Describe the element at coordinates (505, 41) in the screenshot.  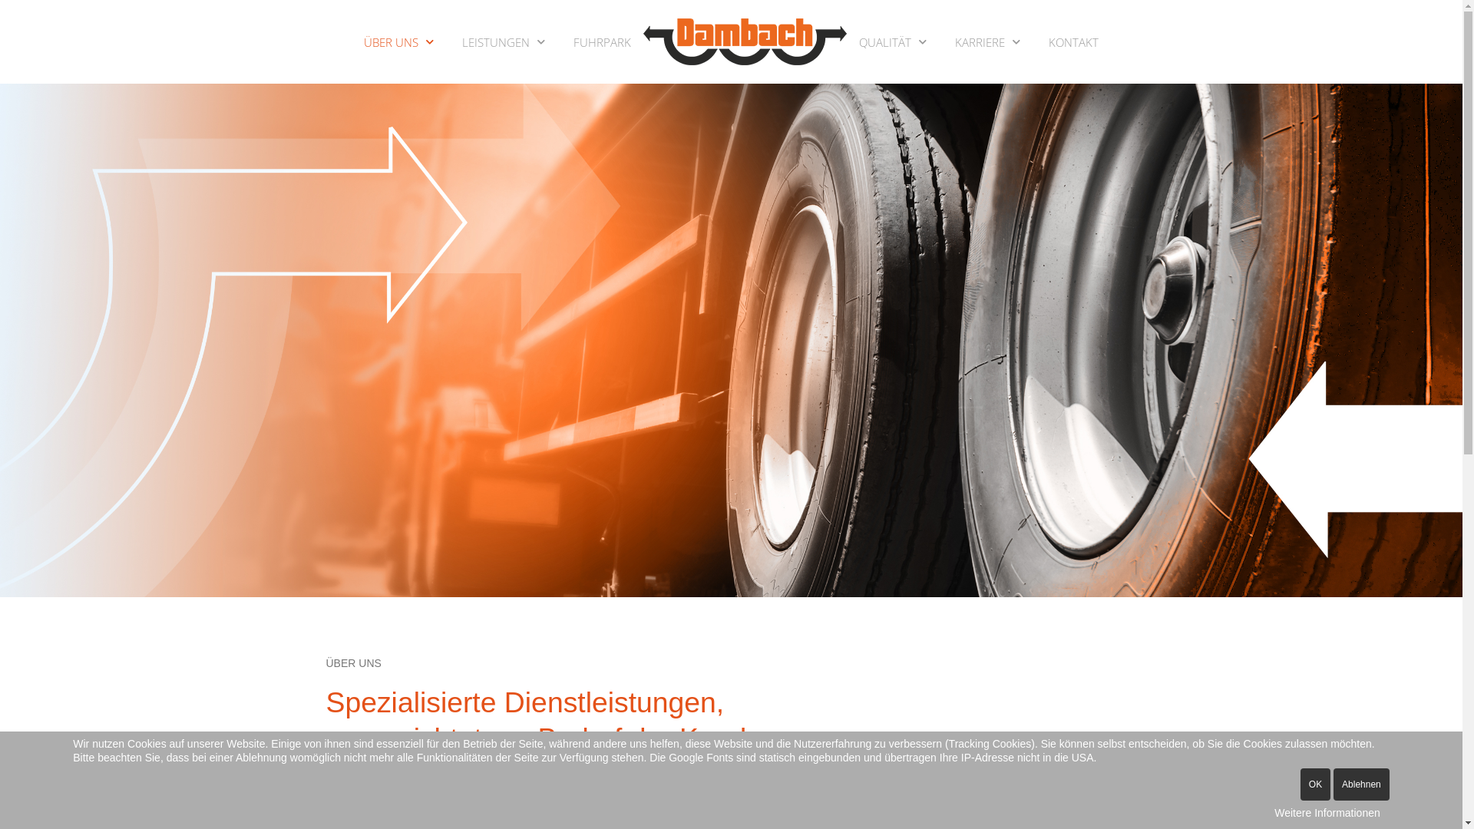
I see `LEISTUNGEN` at that location.